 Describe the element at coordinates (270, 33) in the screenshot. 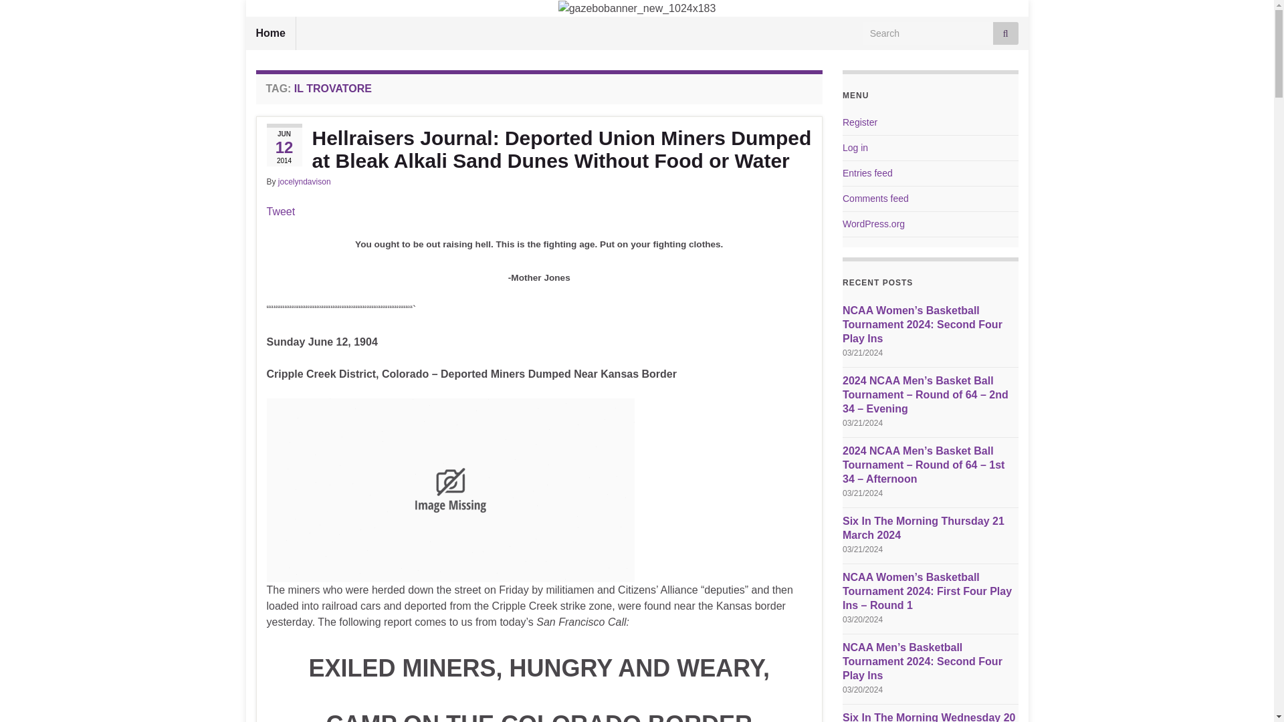

I see `Home` at that location.